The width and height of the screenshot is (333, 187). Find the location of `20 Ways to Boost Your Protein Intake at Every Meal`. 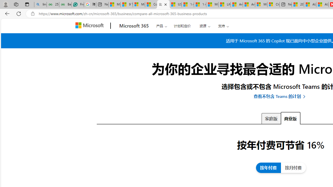

20 Ways to Boost Your Protein Intake at Every Meal is located at coordinates (298, 5).